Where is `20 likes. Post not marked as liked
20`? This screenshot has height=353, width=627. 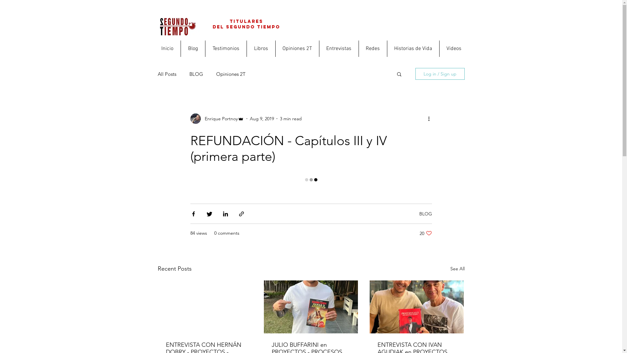
20 likes. Post not marked as liked
20 is located at coordinates (426, 233).